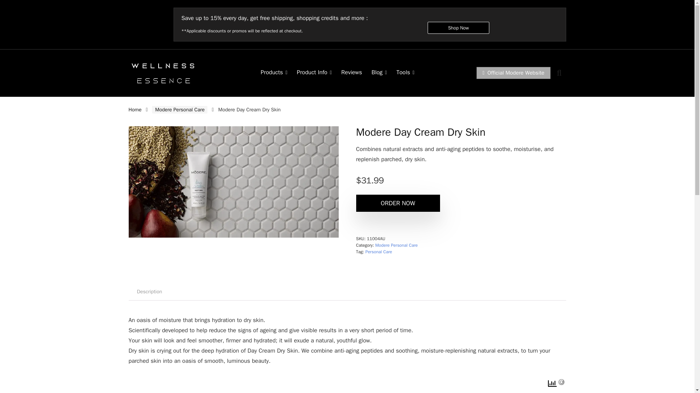 The height and width of the screenshot is (393, 700). What do you see at coordinates (397, 203) in the screenshot?
I see `ORDER NOW` at bounding box center [397, 203].